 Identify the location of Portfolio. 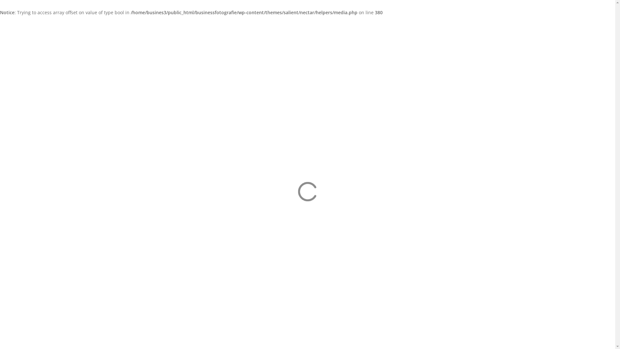
(239, 28).